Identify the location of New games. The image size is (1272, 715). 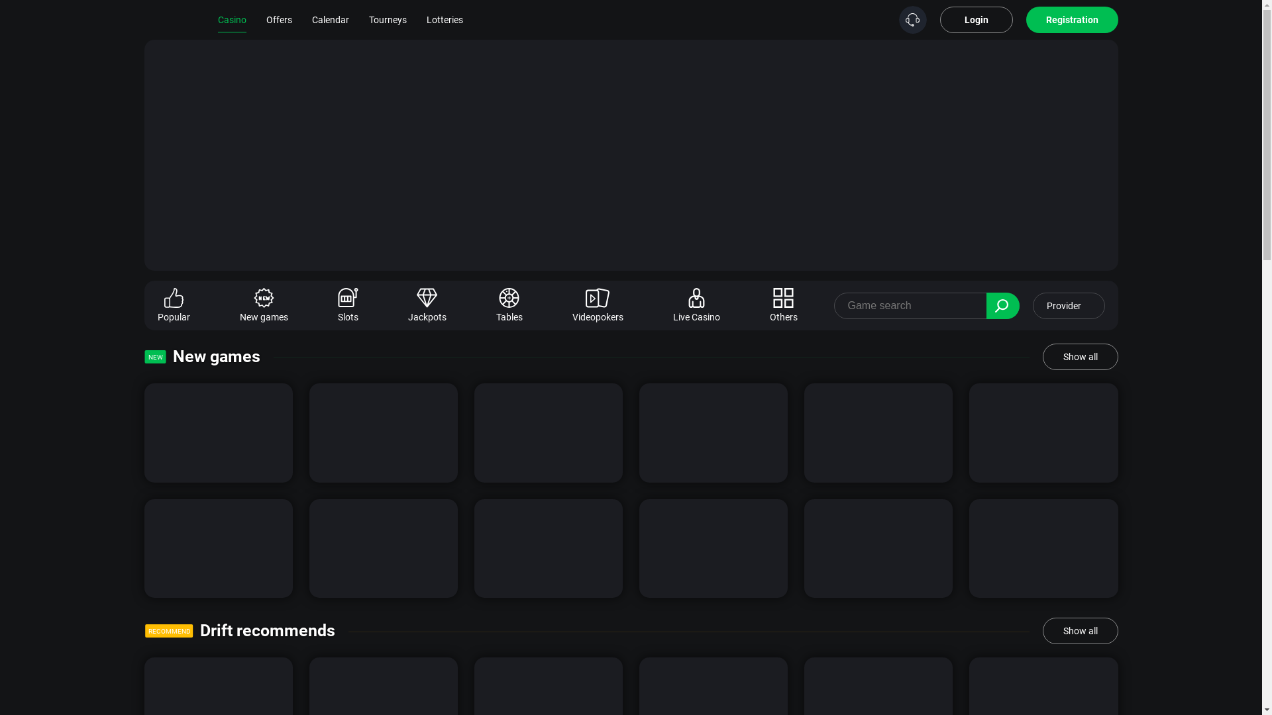
(217, 357).